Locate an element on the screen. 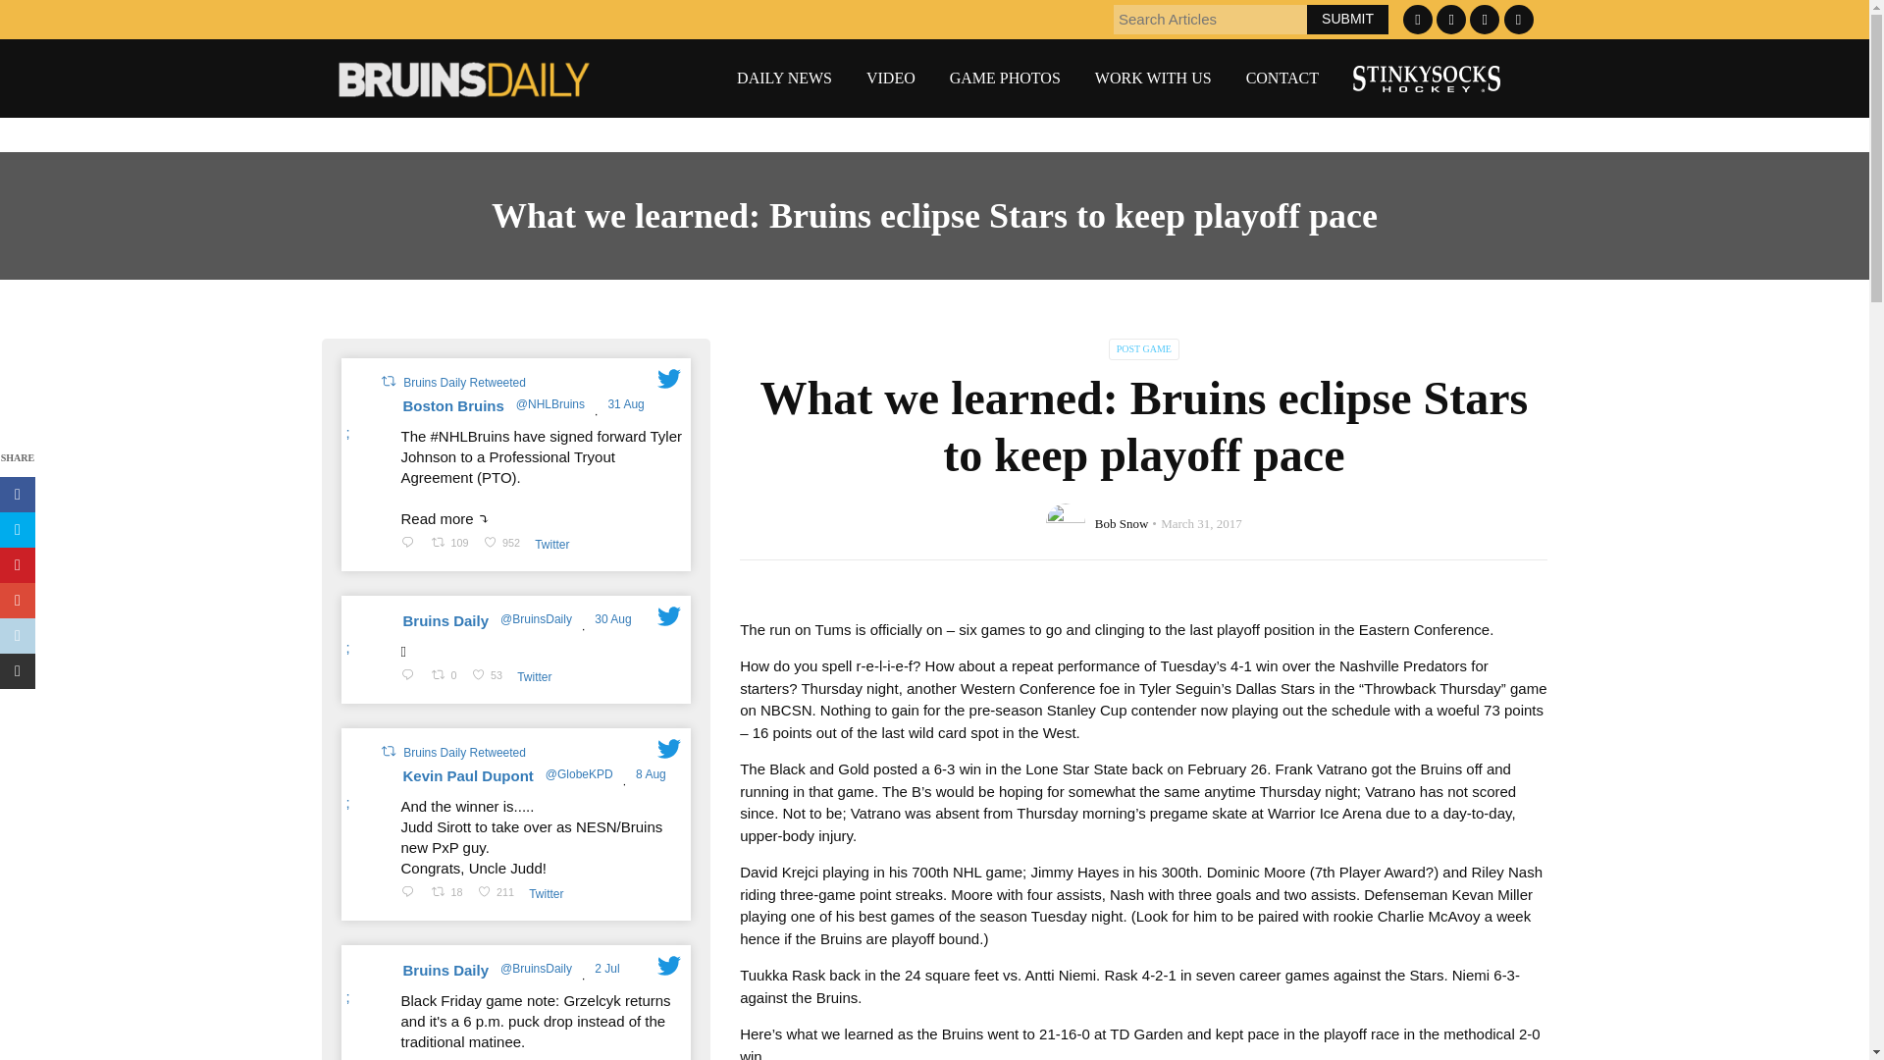 Image resolution: width=1884 pixels, height=1060 pixels. Submit is located at coordinates (1348, 18).